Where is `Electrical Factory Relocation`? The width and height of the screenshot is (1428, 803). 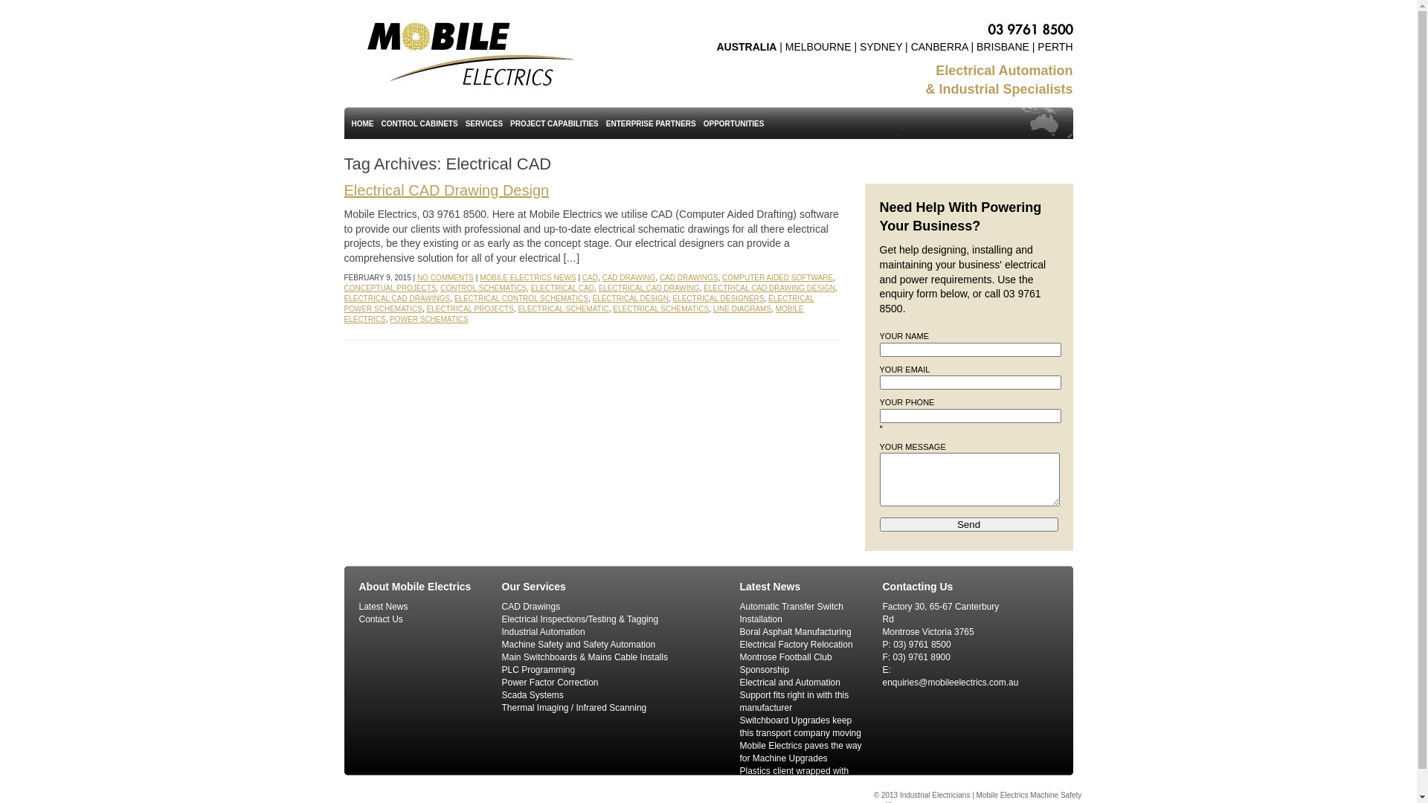 Electrical Factory Relocation is located at coordinates (796, 645).